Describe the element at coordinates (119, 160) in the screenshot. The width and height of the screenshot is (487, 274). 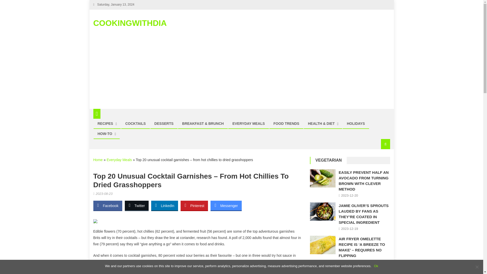
I see `Everyday Meals` at that location.